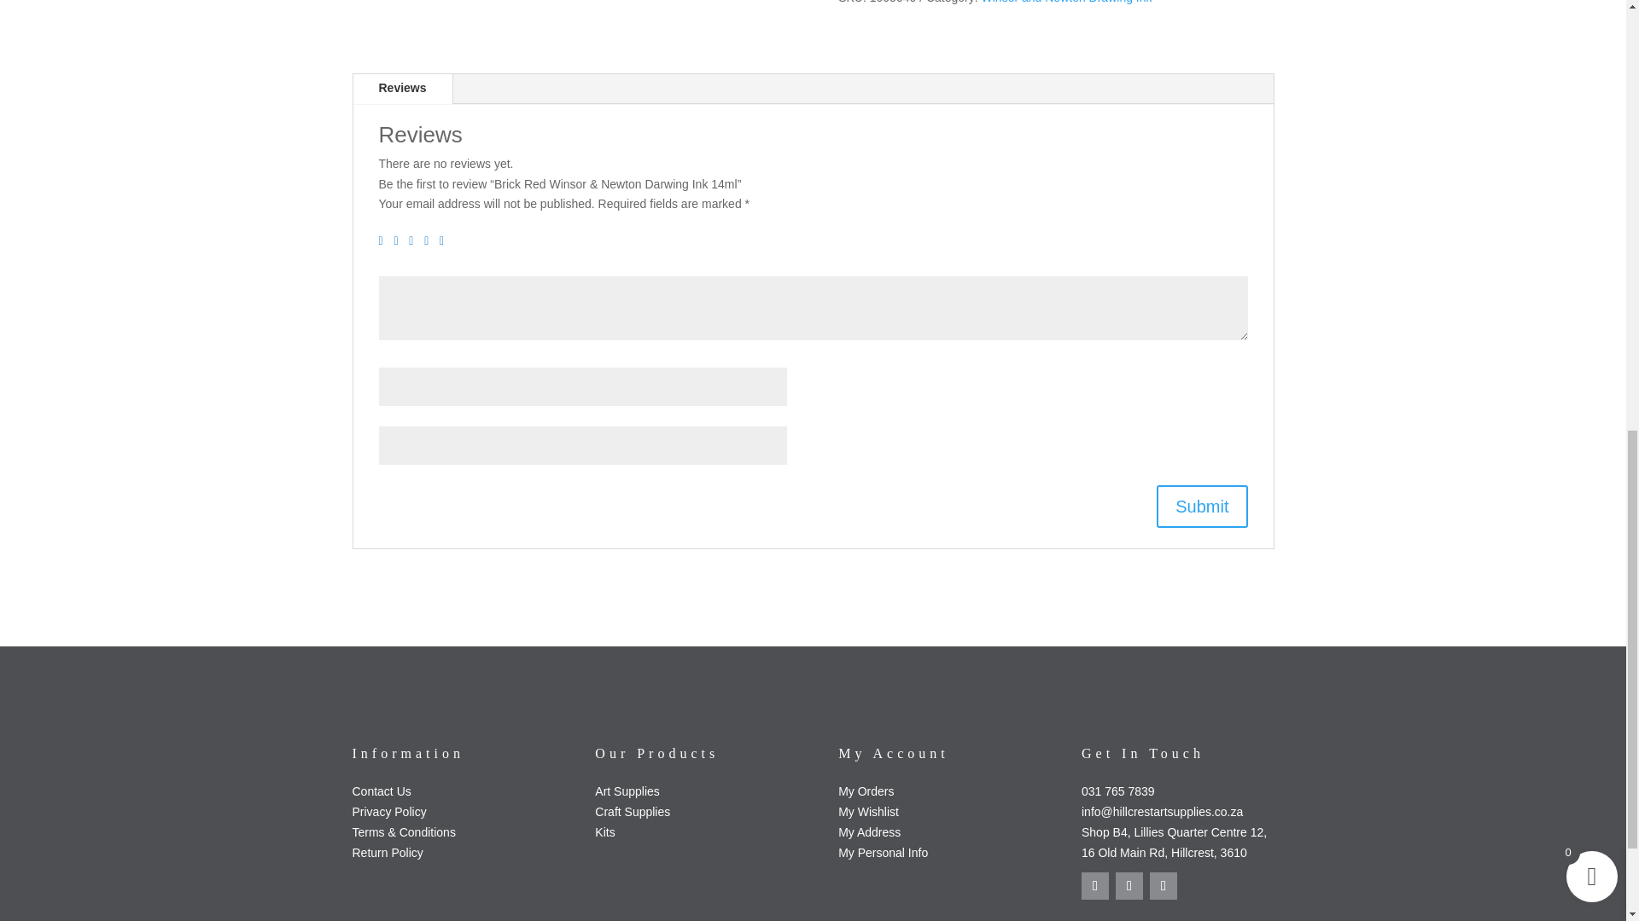 The height and width of the screenshot is (921, 1639). Describe the element at coordinates (1095, 885) in the screenshot. I see `Follow on Facebook` at that location.